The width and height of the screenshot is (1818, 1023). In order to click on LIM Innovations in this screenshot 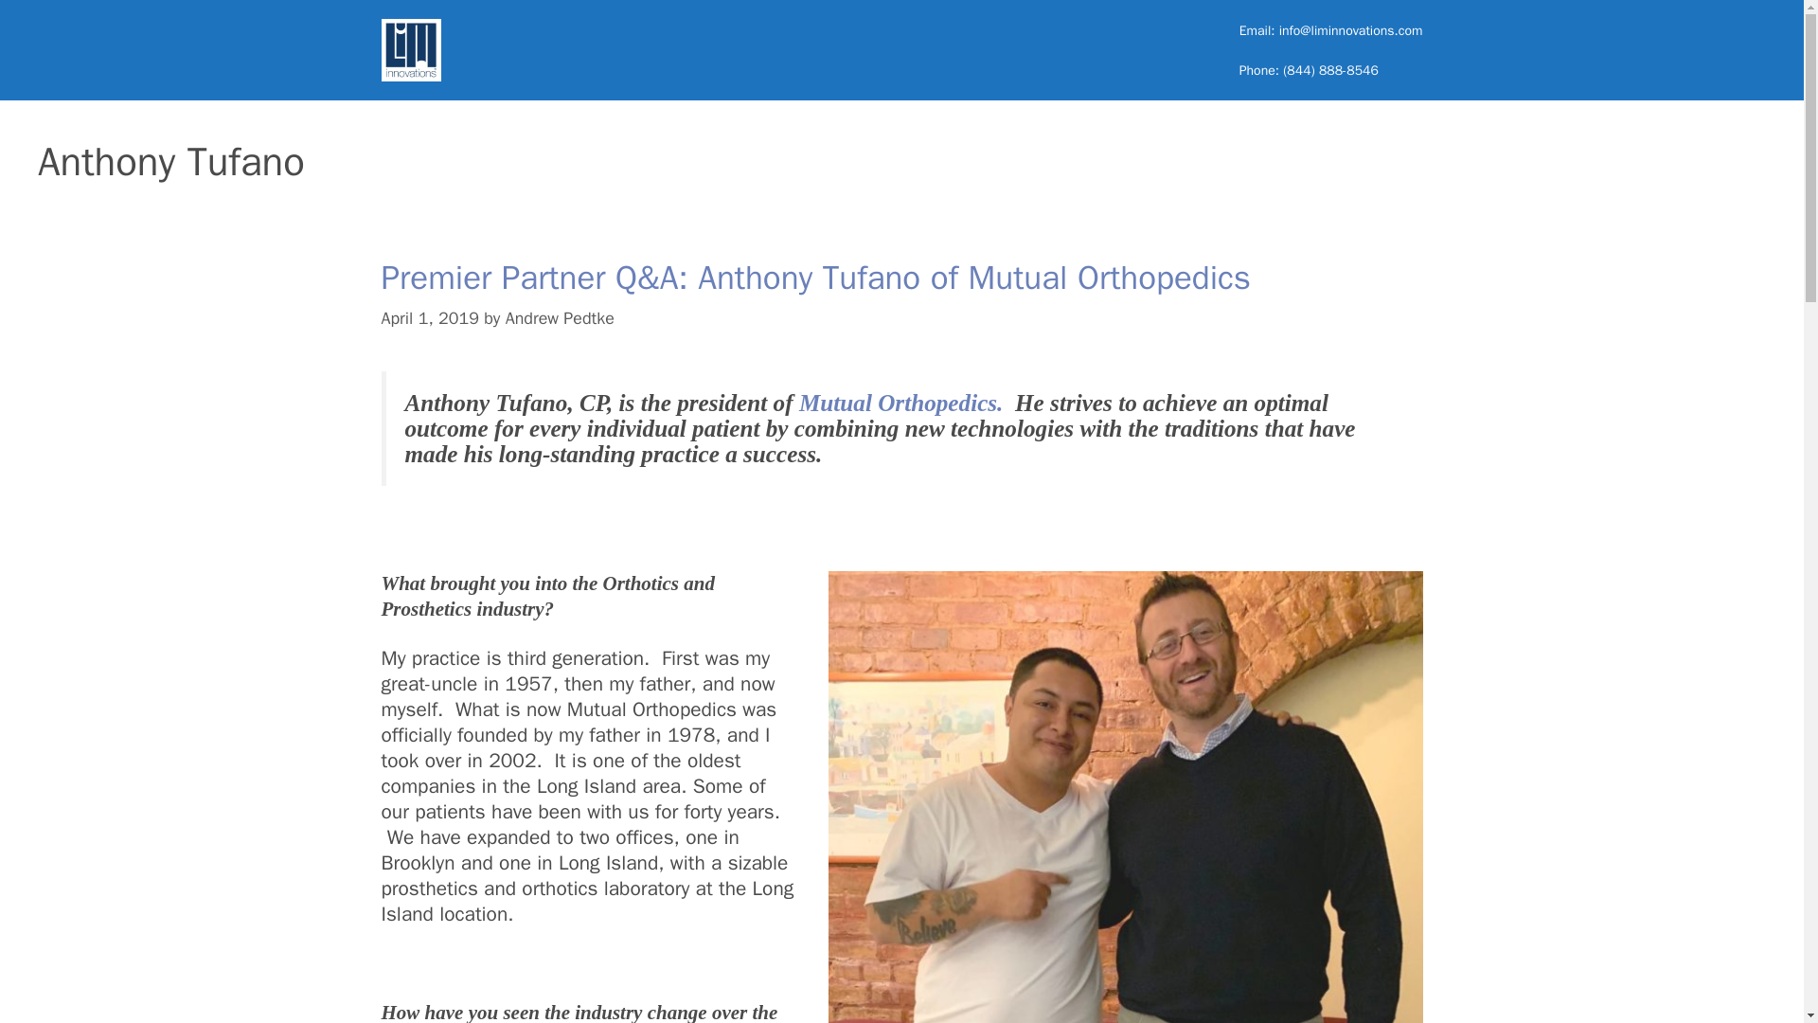, I will do `click(409, 50)`.